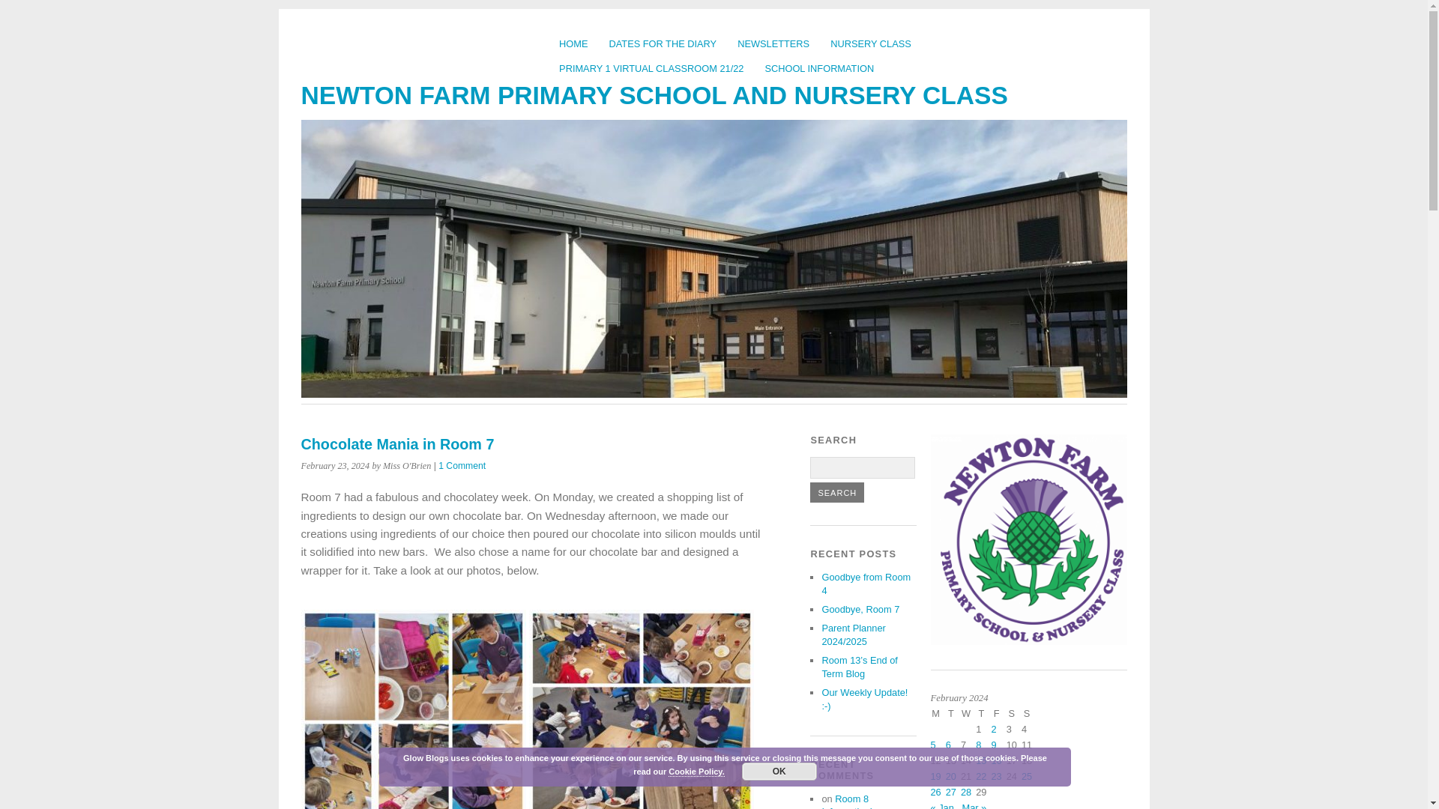 The height and width of the screenshot is (809, 1439). I want to click on SCHOOL INFORMATION, so click(819, 68).